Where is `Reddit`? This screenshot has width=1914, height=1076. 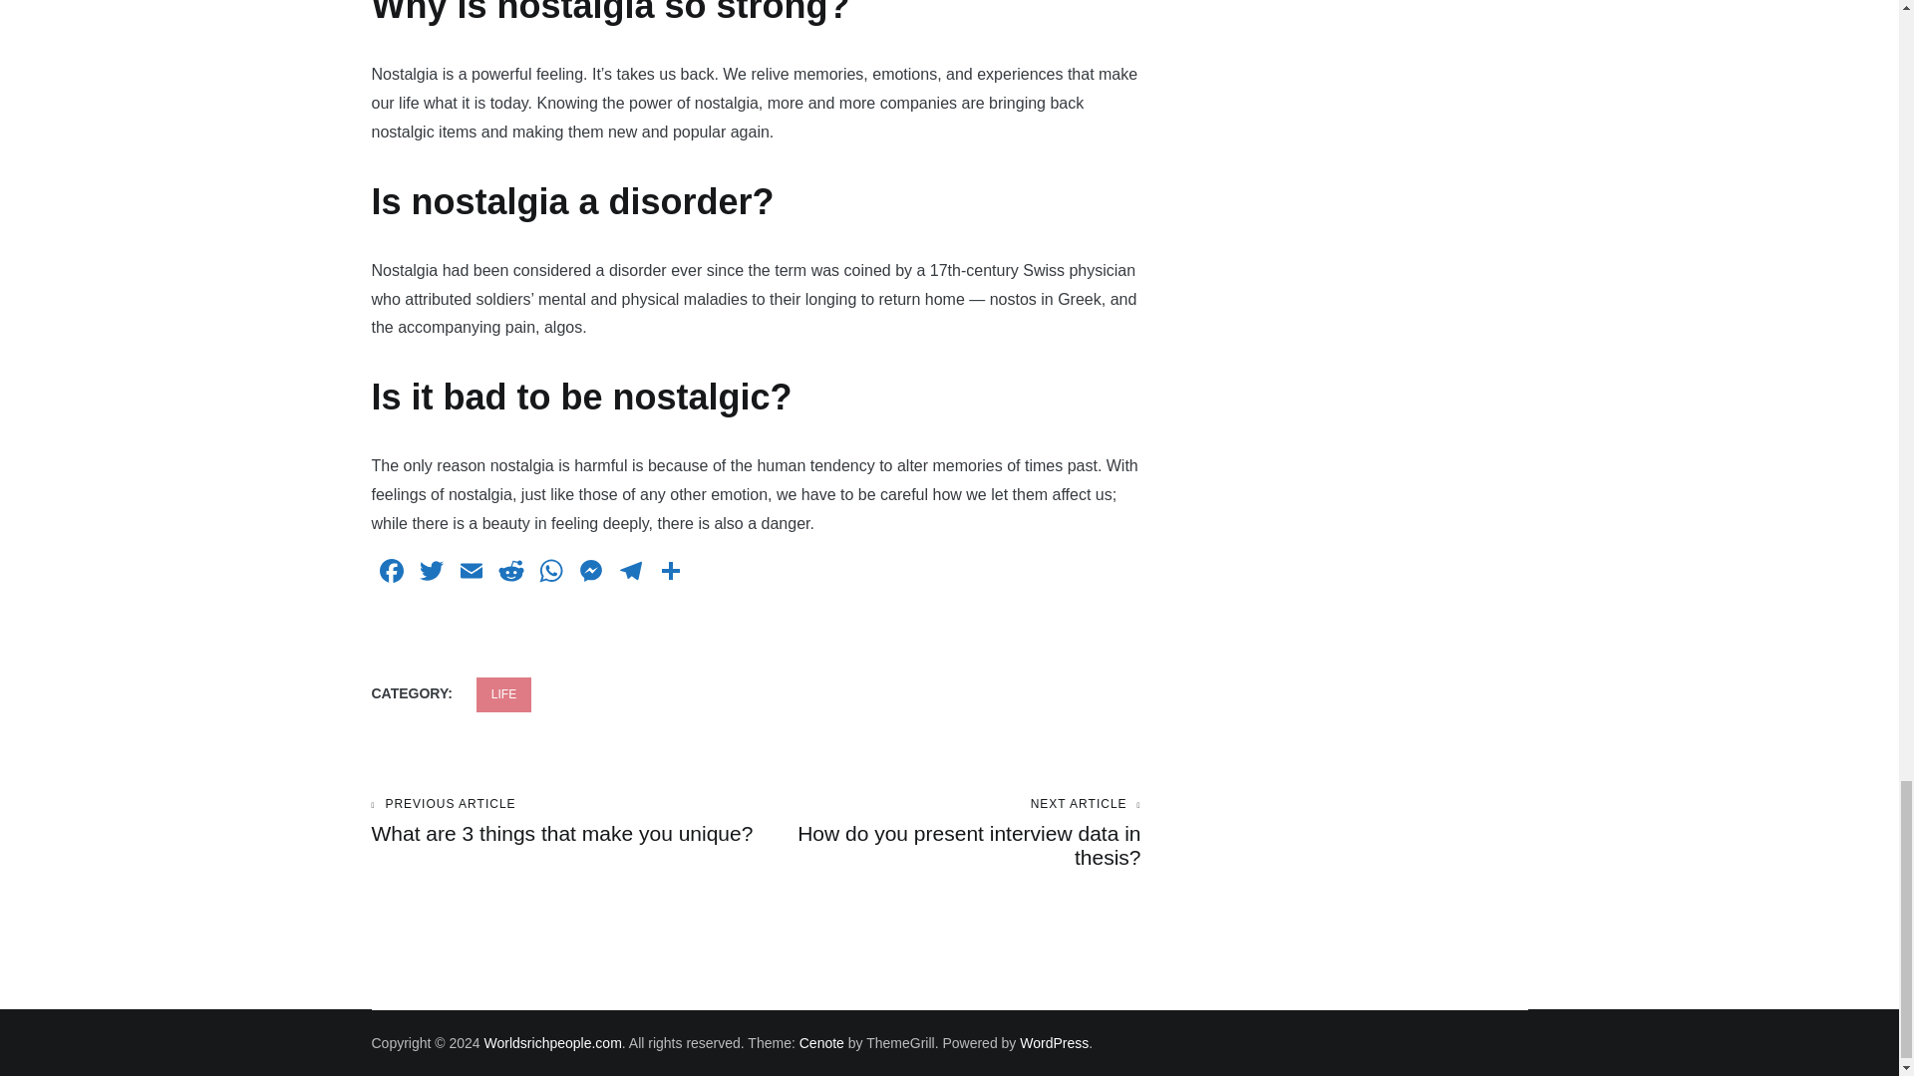 Reddit is located at coordinates (509, 574).